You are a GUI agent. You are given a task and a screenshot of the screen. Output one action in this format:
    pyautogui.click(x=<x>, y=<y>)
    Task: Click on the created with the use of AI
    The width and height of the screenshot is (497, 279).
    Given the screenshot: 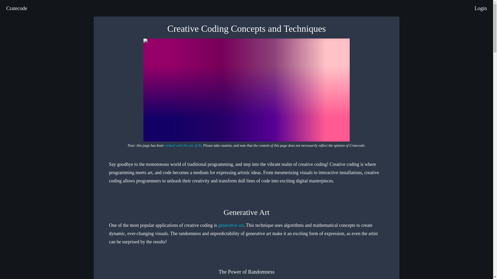 What is the action you would take?
    pyautogui.click(x=183, y=146)
    